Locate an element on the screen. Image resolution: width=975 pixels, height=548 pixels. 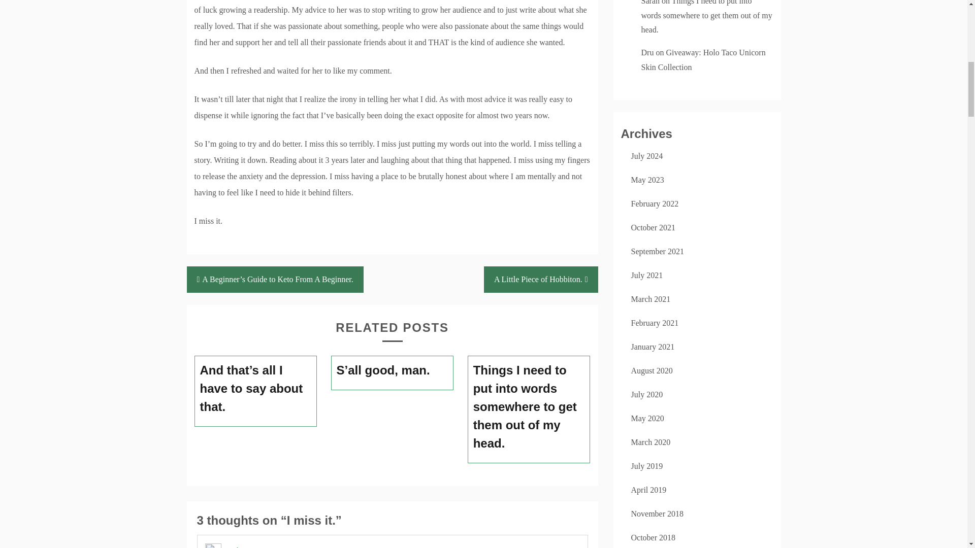
Katie is located at coordinates (233, 547).